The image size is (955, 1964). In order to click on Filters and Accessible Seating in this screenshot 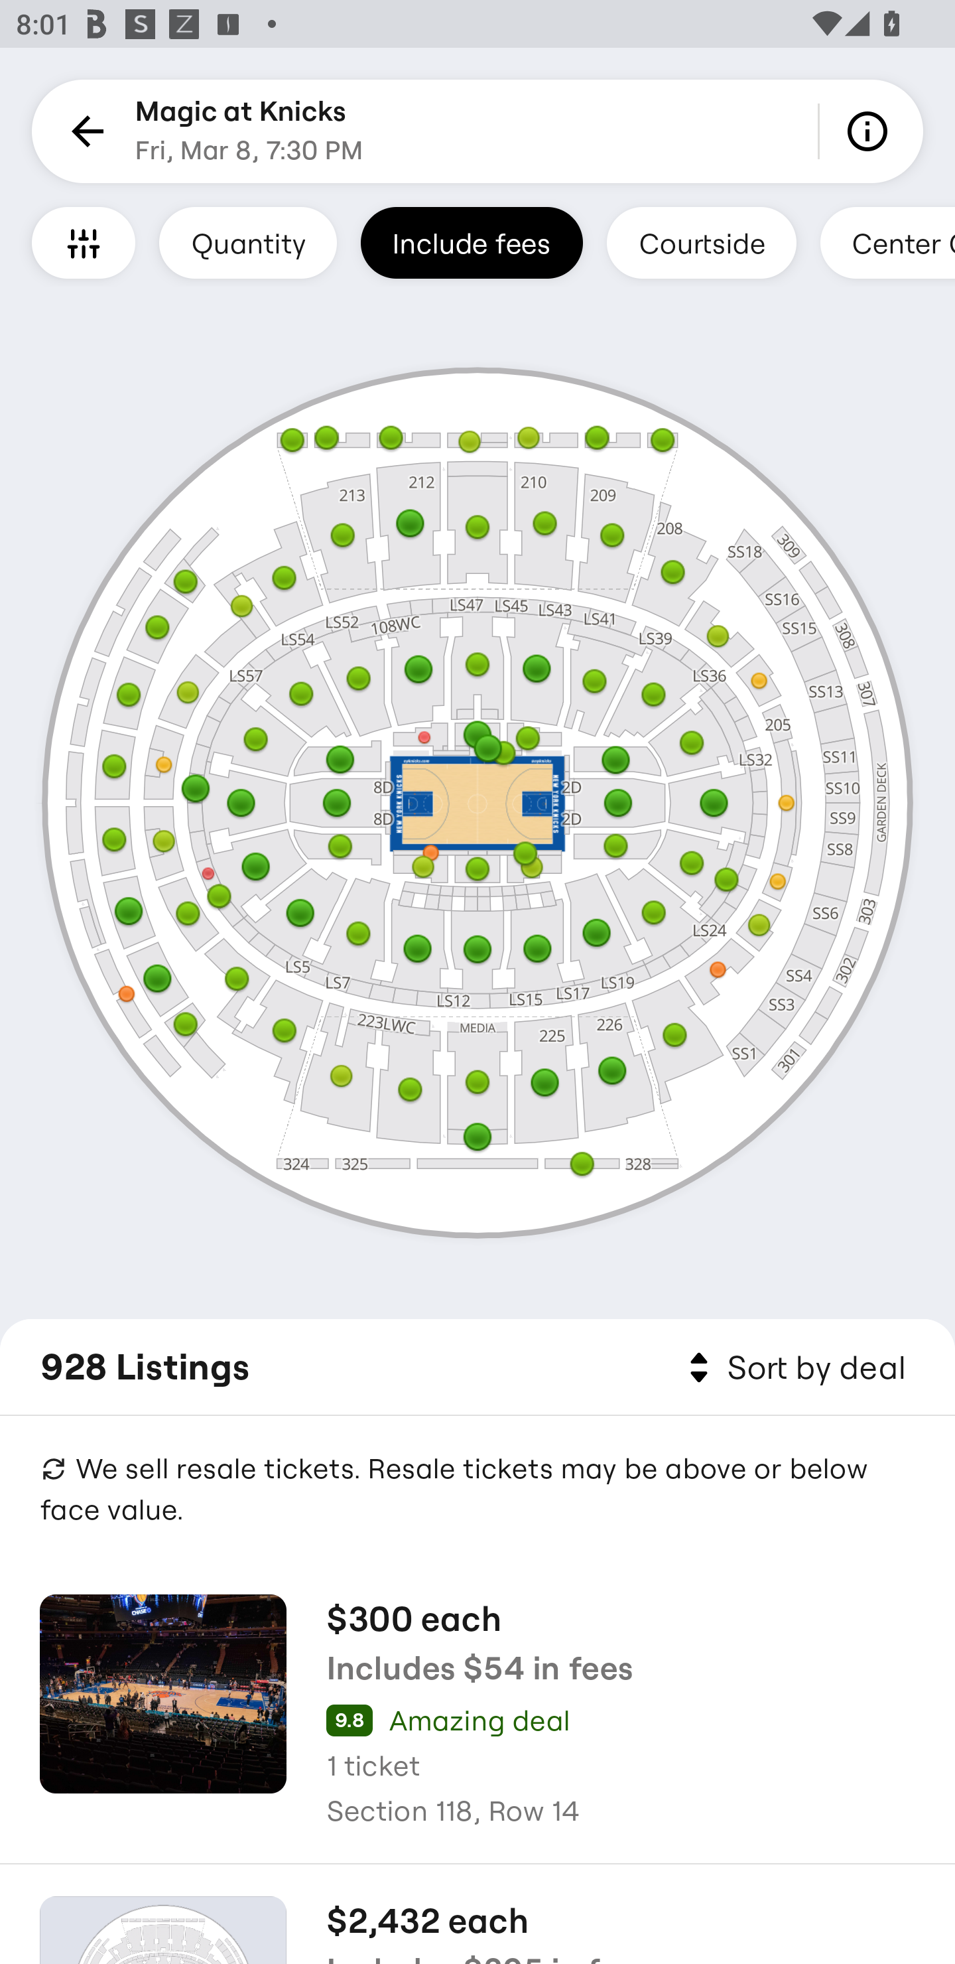, I will do `click(84, 242)`.